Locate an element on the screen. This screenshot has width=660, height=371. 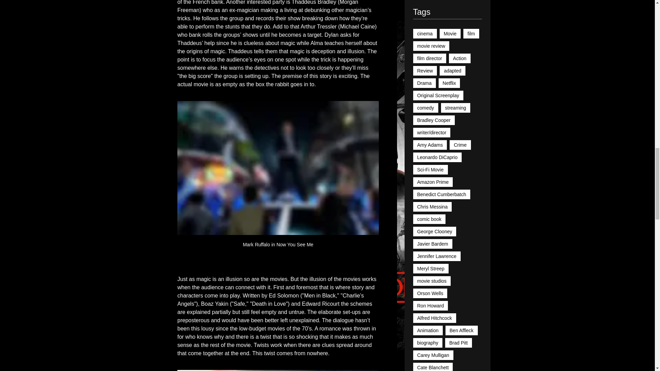
film is located at coordinates (471, 34).